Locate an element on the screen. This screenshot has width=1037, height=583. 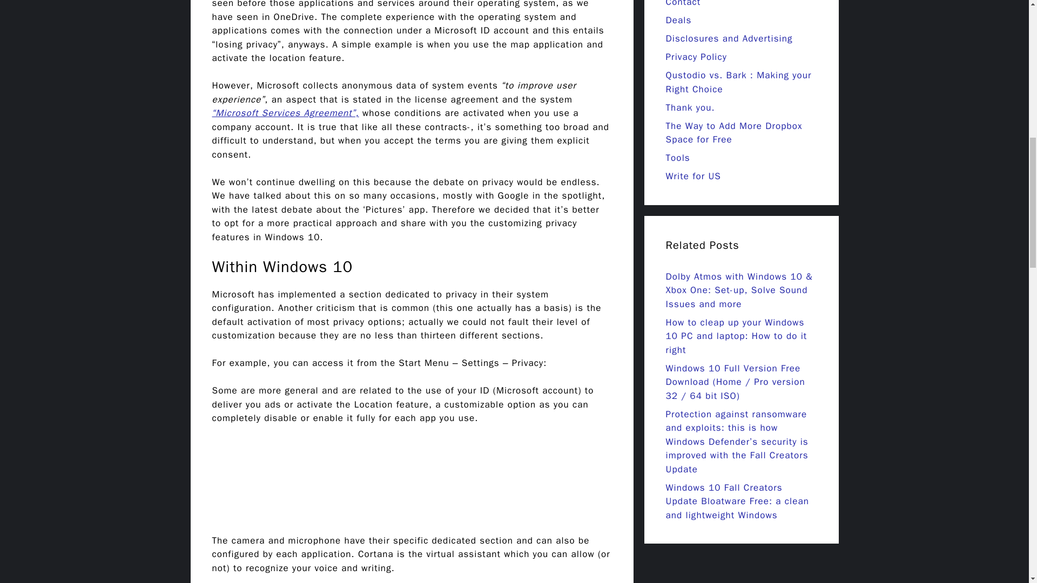
Contact is located at coordinates (683, 4).